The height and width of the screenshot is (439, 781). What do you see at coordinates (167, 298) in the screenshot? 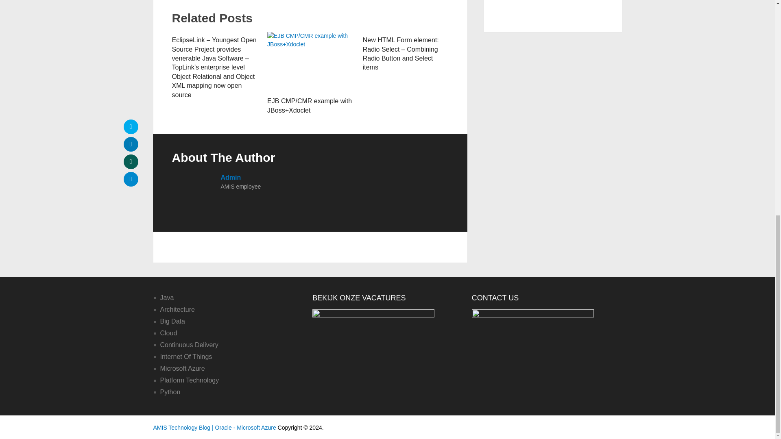
I see `Java` at bounding box center [167, 298].